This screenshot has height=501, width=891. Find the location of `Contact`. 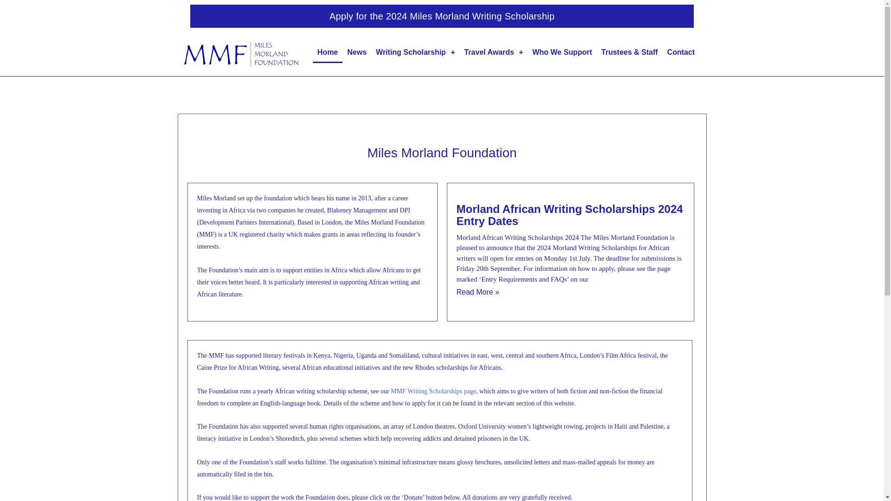

Contact is located at coordinates (681, 52).